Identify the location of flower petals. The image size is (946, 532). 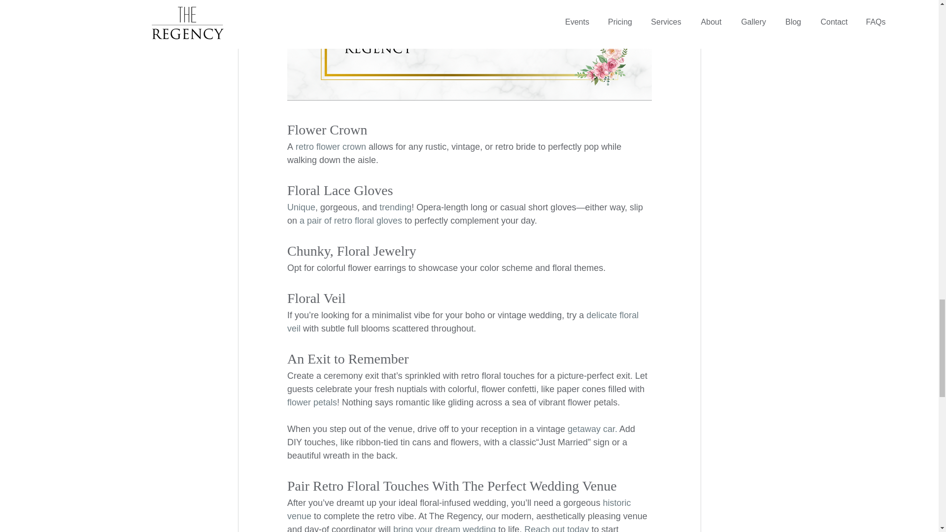
(311, 402).